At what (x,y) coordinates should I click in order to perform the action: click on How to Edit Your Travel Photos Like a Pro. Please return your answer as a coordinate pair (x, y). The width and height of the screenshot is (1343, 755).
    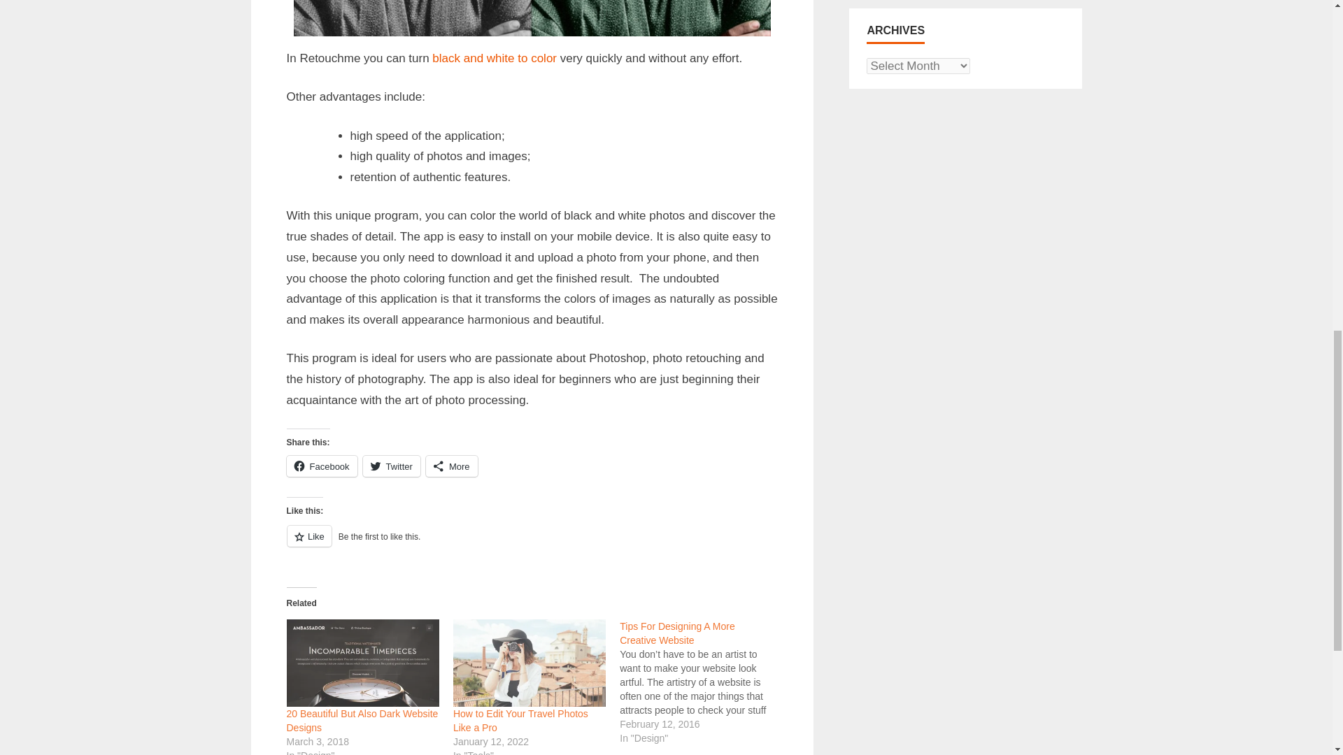
    Looking at the image, I should click on (520, 720).